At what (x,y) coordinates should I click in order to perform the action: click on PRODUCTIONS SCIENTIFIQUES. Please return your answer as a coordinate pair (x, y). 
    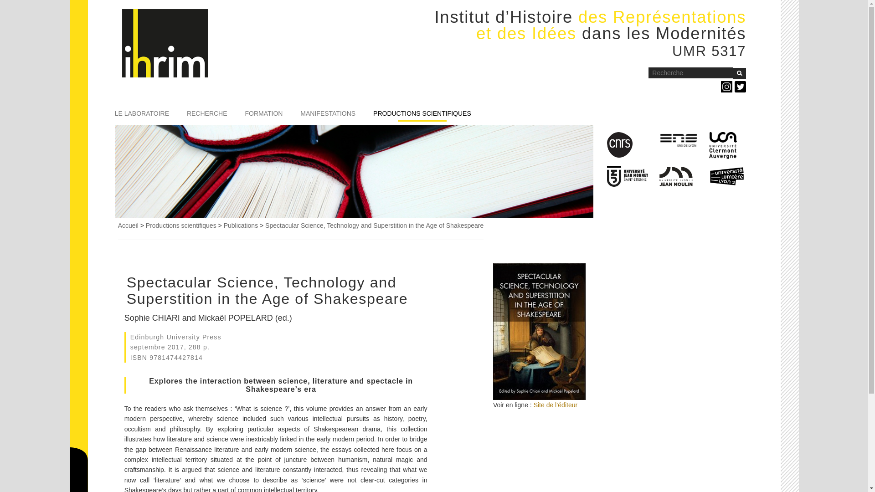
    Looking at the image, I should click on (422, 115).